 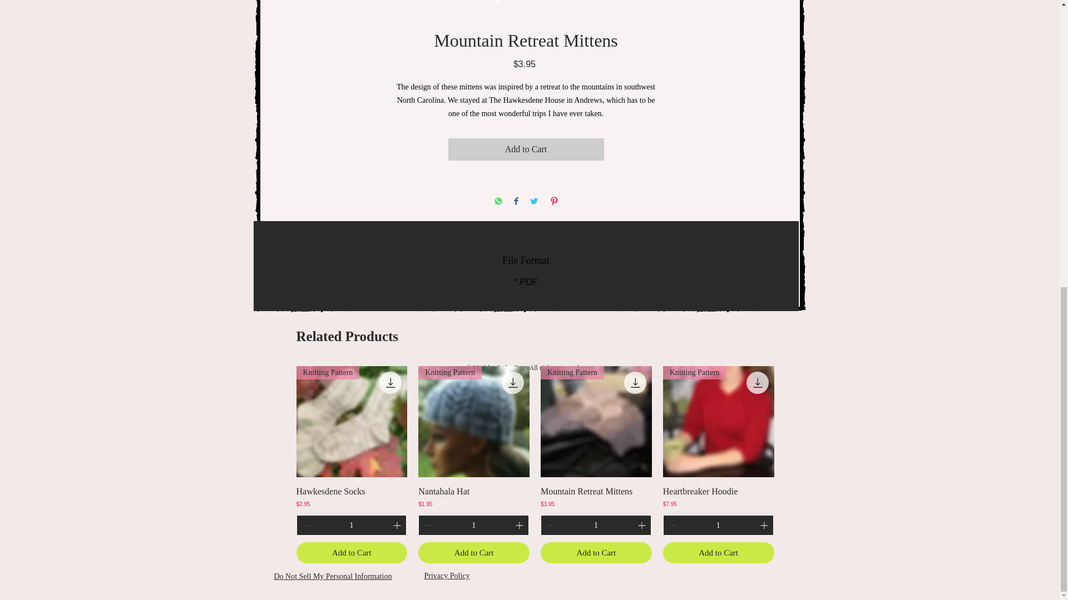 What do you see at coordinates (474, 421) in the screenshot?
I see `Knitting Pattern` at bounding box center [474, 421].